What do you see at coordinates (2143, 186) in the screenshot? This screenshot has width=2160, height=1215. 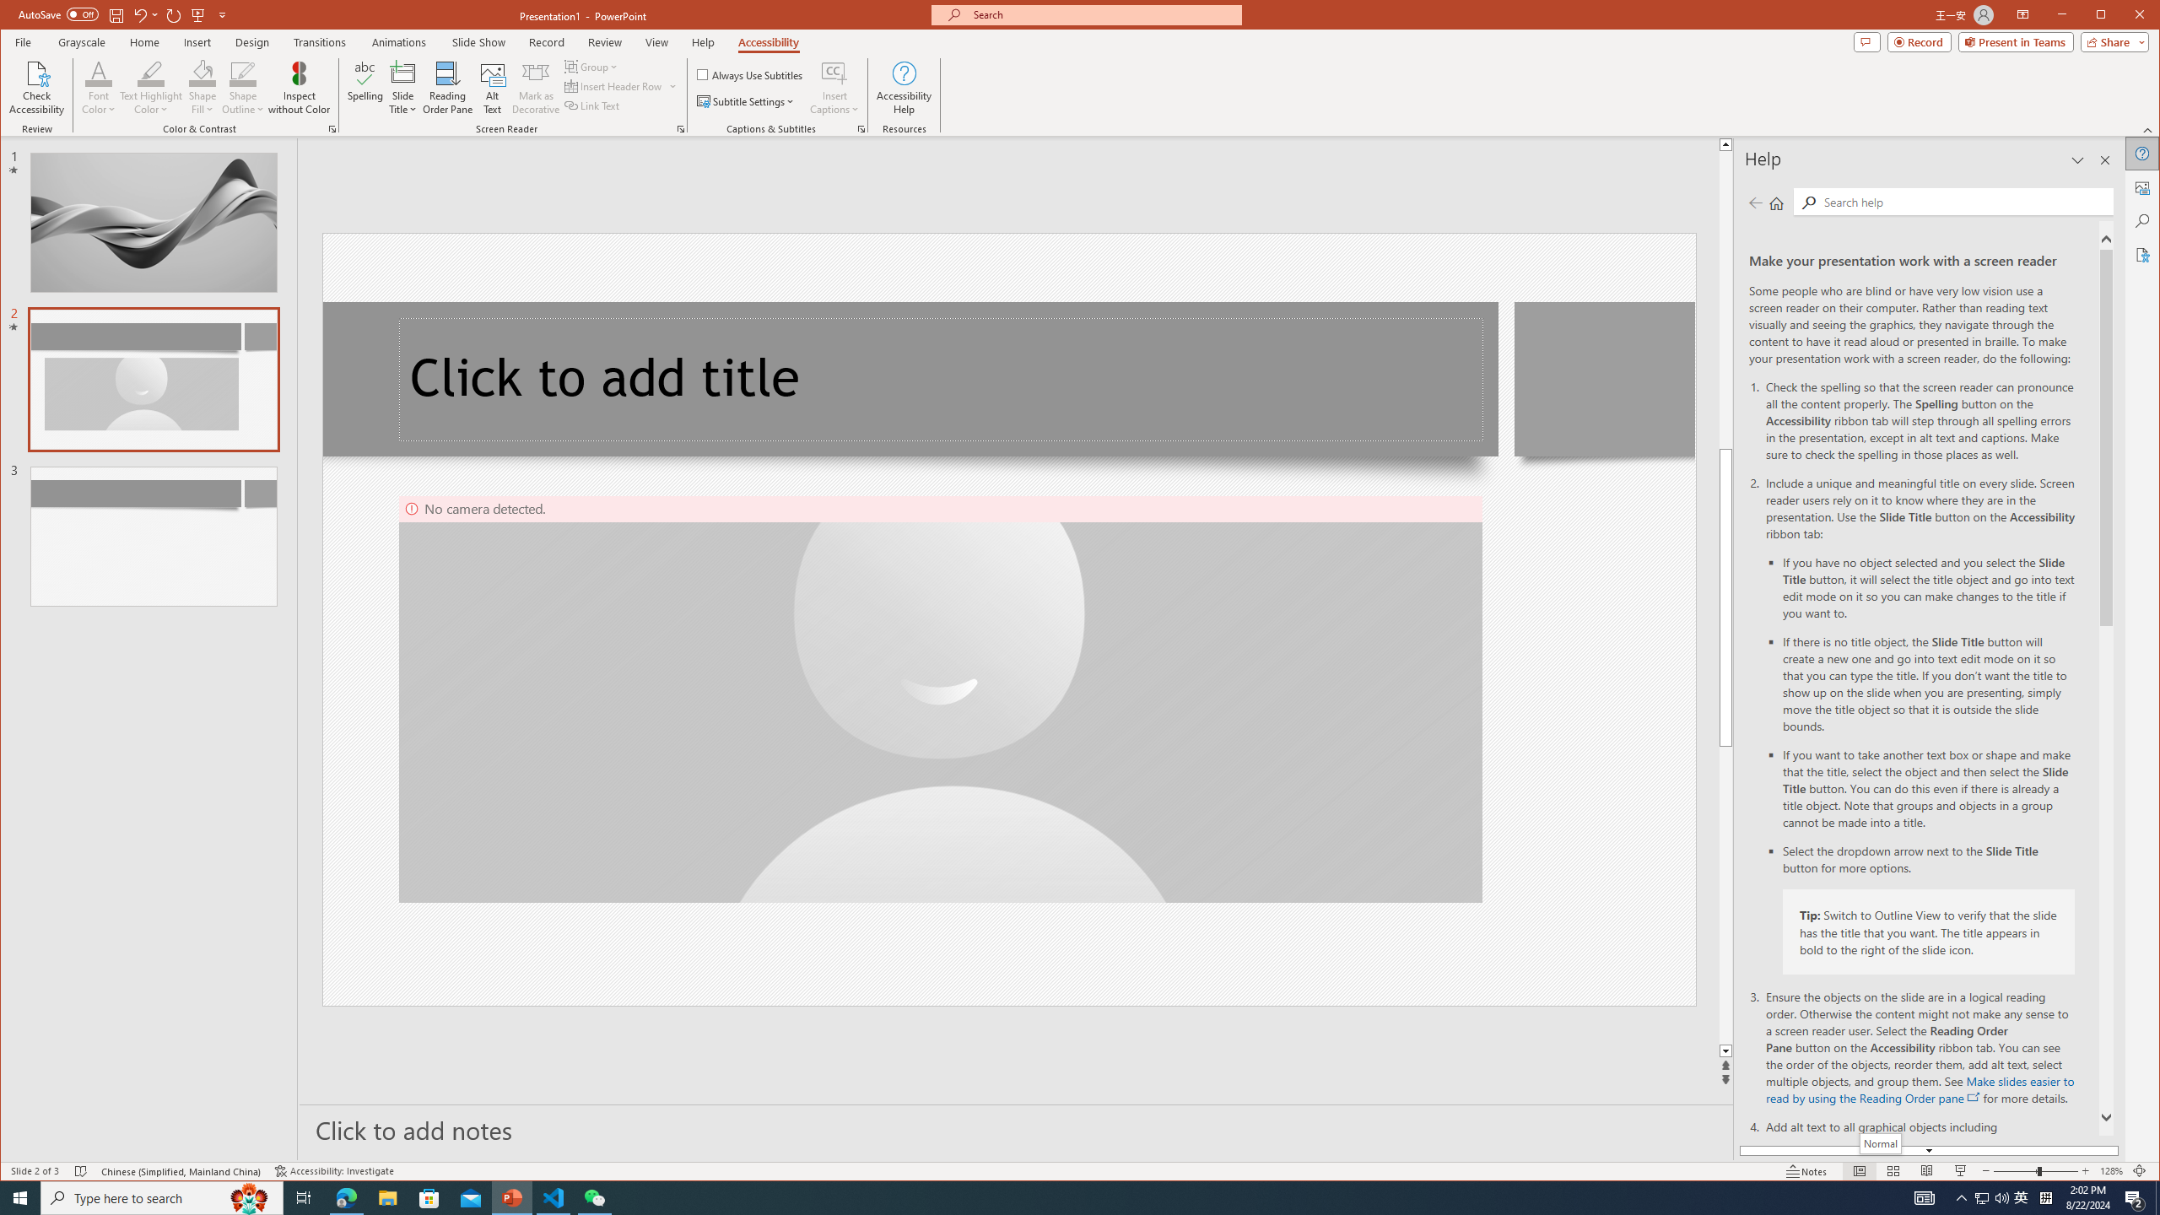 I see `Alt Text` at bounding box center [2143, 186].